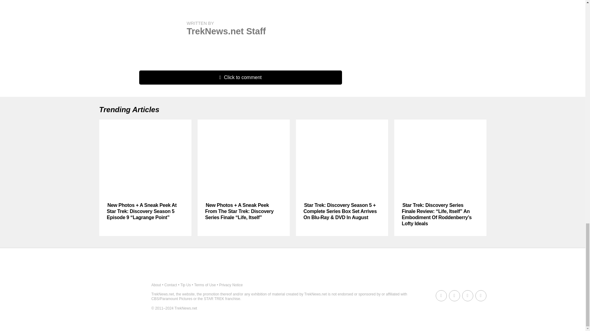 This screenshot has width=590, height=331. I want to click on Posts by TrekNews.net Staff, so click(226, 31).